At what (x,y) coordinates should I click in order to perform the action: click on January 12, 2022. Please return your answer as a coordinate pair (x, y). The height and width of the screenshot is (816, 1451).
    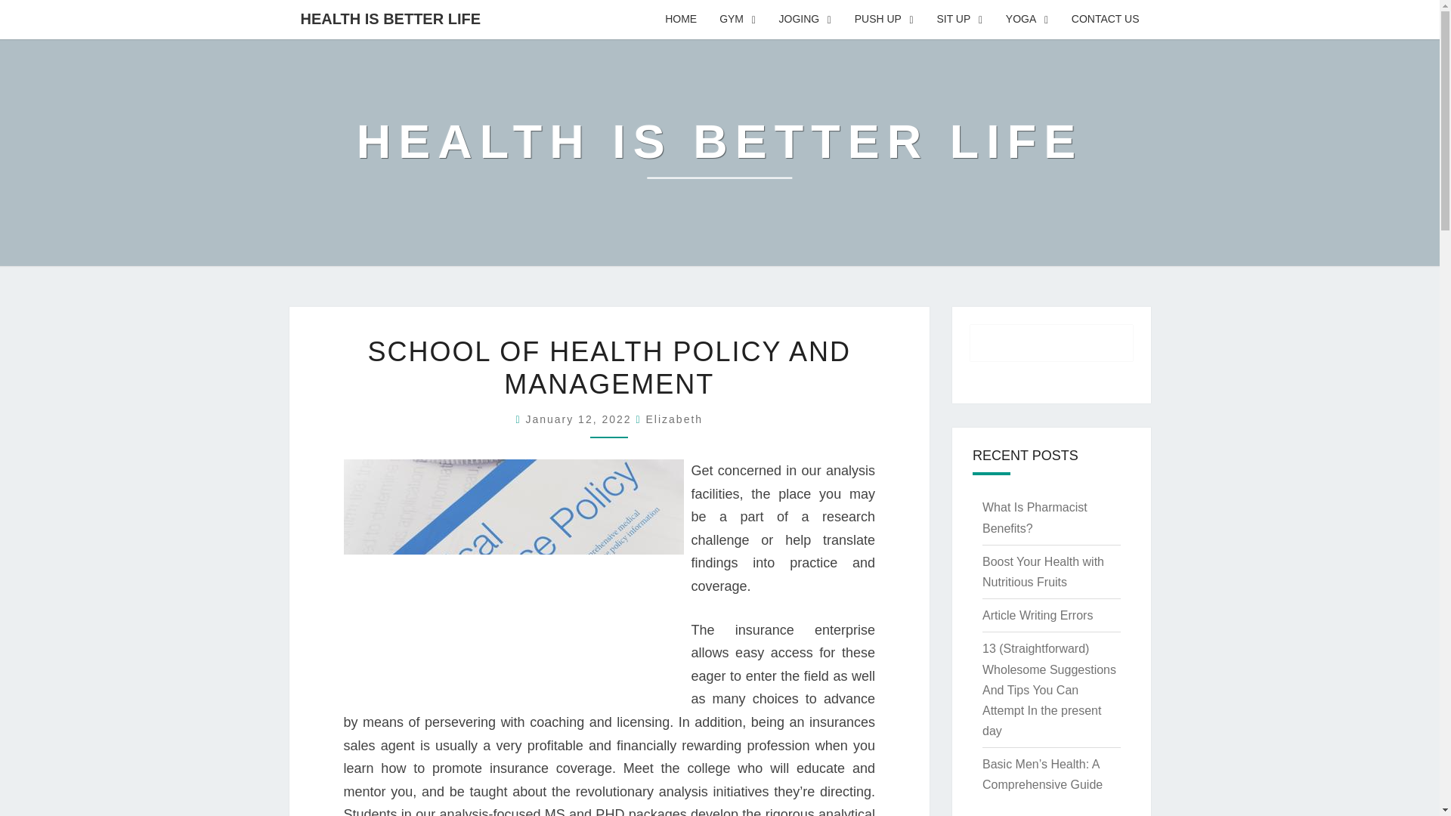
    Looking at the image, I should click on (580, 419).